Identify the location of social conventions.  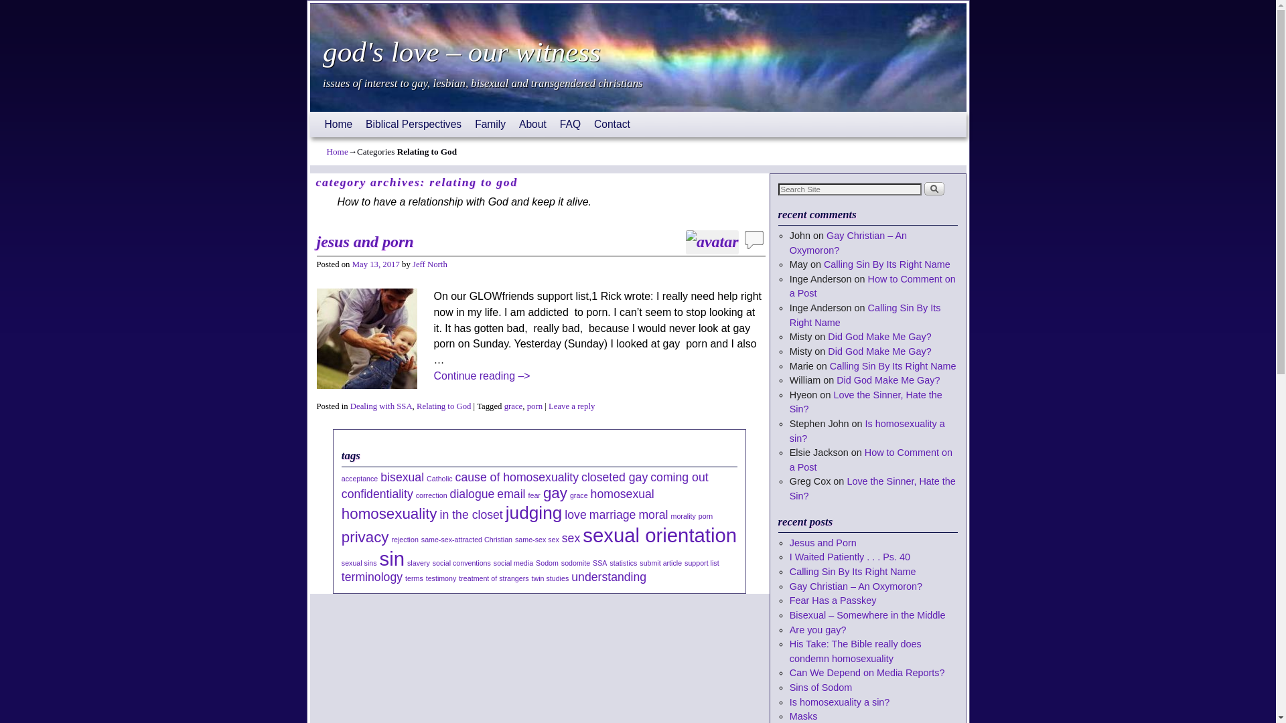
(462, 563).